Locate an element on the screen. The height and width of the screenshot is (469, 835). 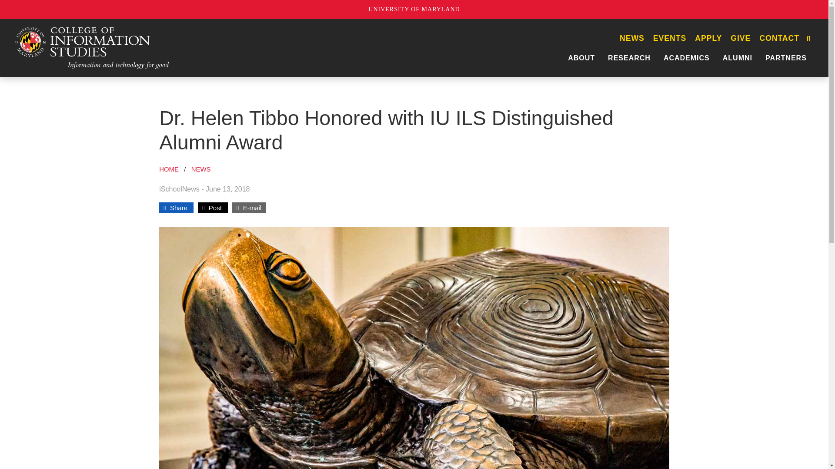
CONTACT is located at coordinates (779, 36).